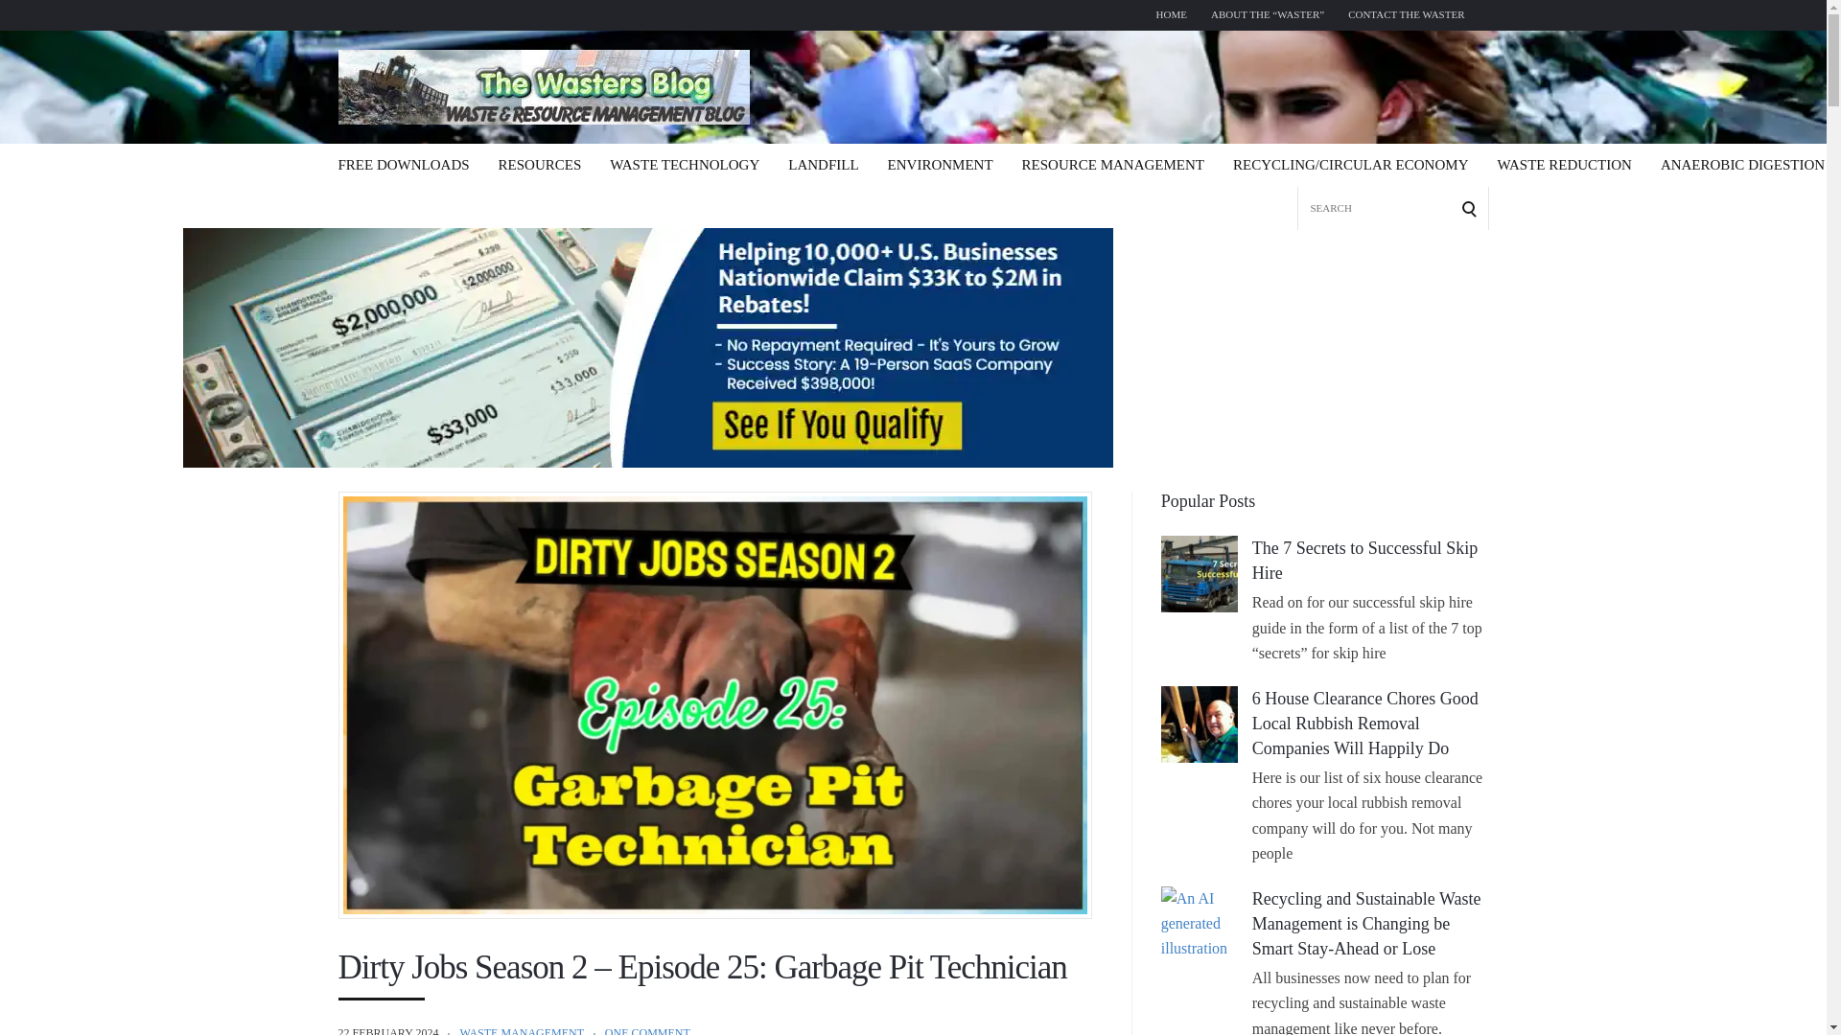 This screenshot has width=1841, height=1035. What do you see at coordinates (684, 165) in the screenshot?
I see `WASTE TECHNOLOGY` at bounding box center [684, 165].